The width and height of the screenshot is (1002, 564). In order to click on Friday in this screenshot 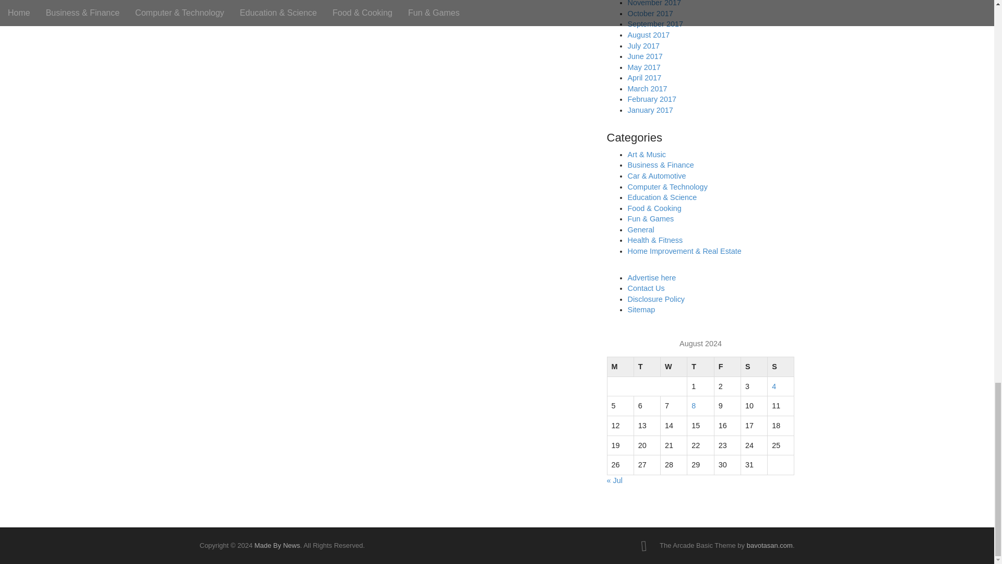, I will do `click(726, 367)`.